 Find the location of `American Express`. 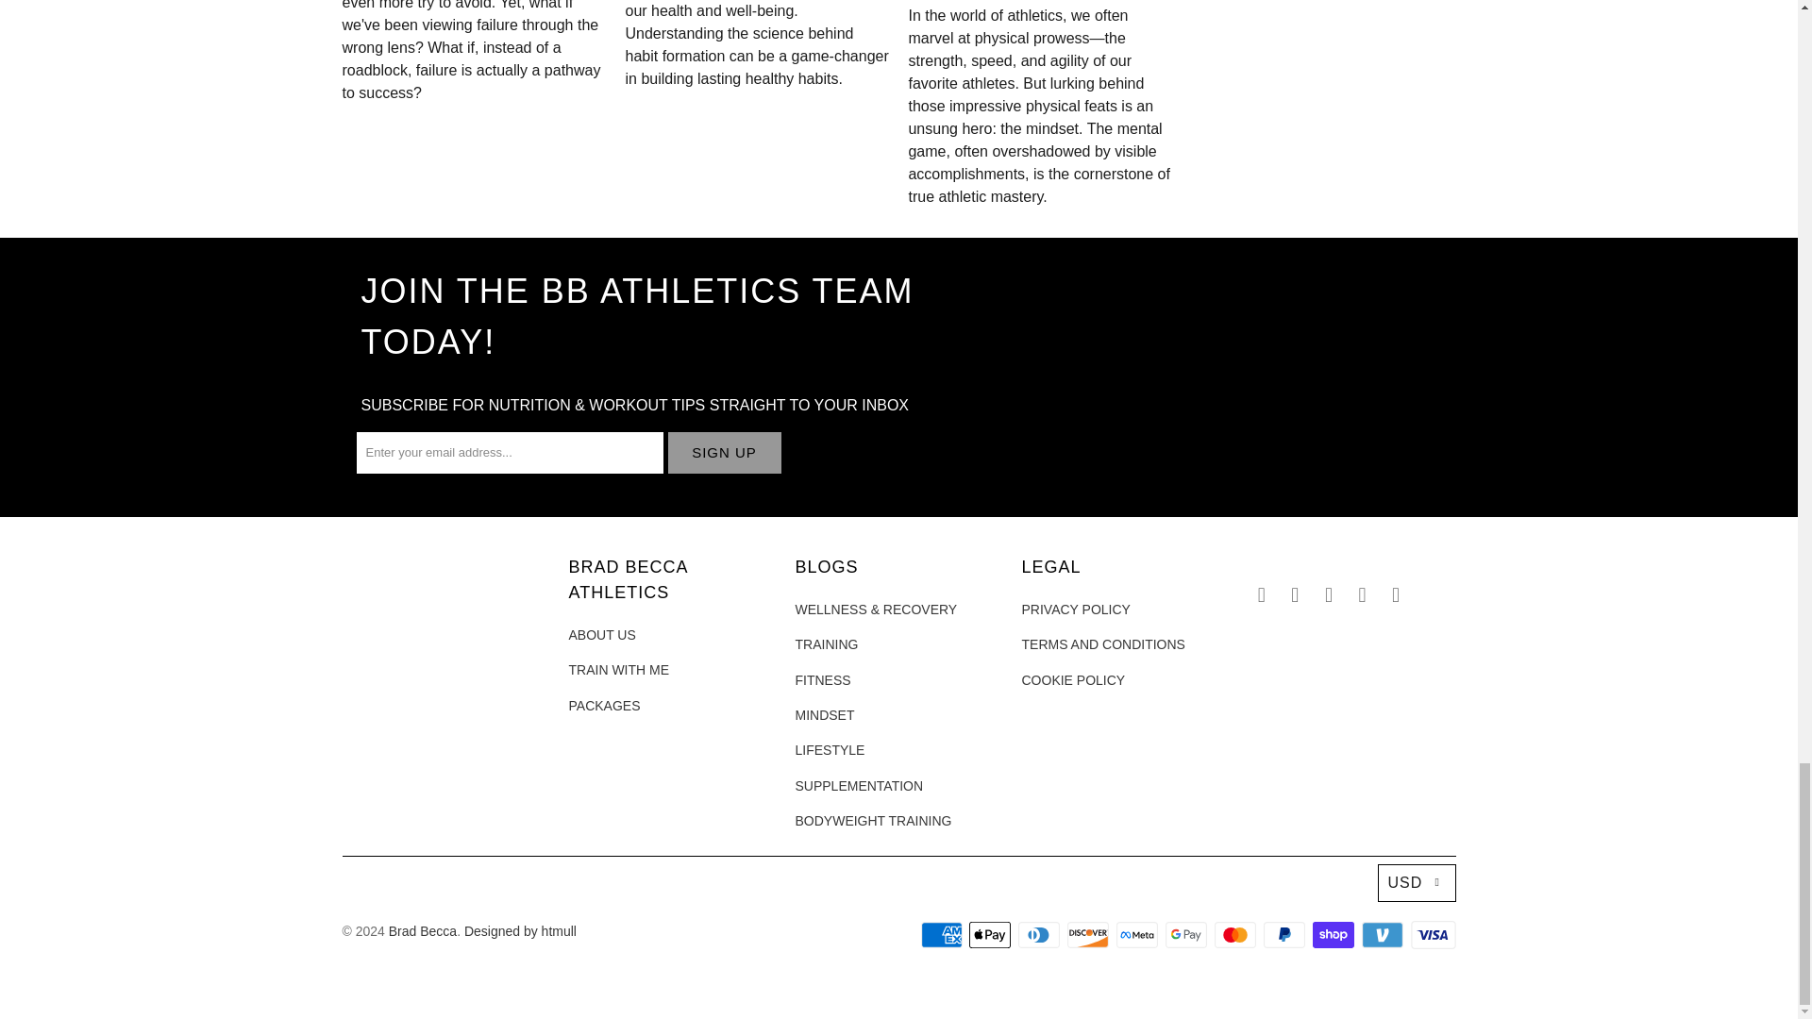

American Express is located at coordinates (943, 934).